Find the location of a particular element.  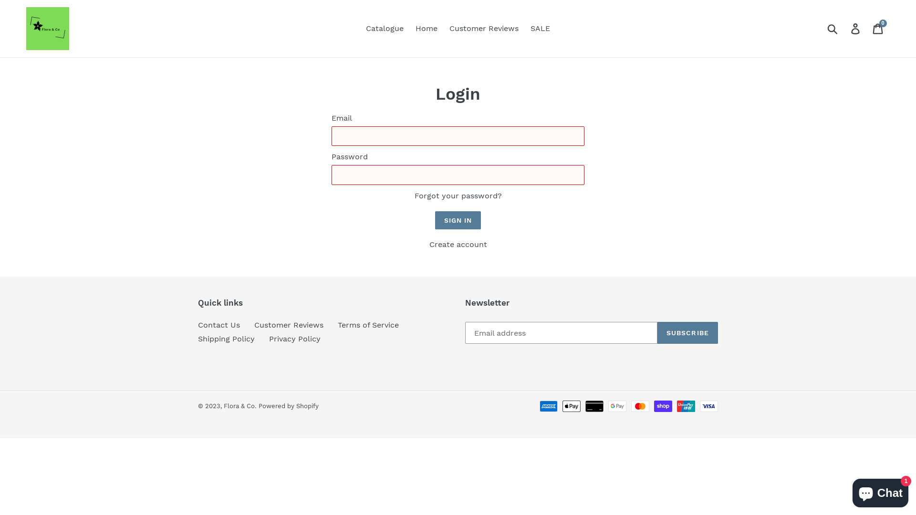

Cart
0 is located at coordinates (879, 29).